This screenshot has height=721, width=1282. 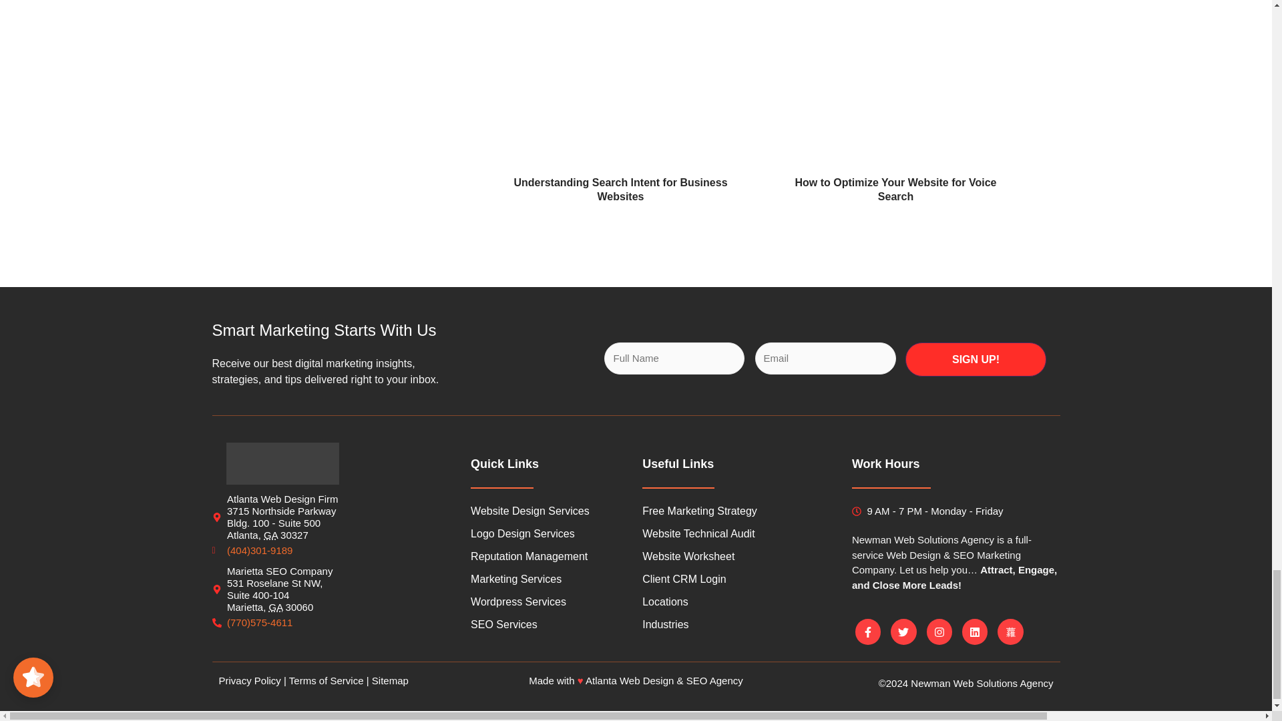 What do you see at coordinates (976, 359) in the screenshot?
I see `Sign Up!` at bounding box center [976, 359].